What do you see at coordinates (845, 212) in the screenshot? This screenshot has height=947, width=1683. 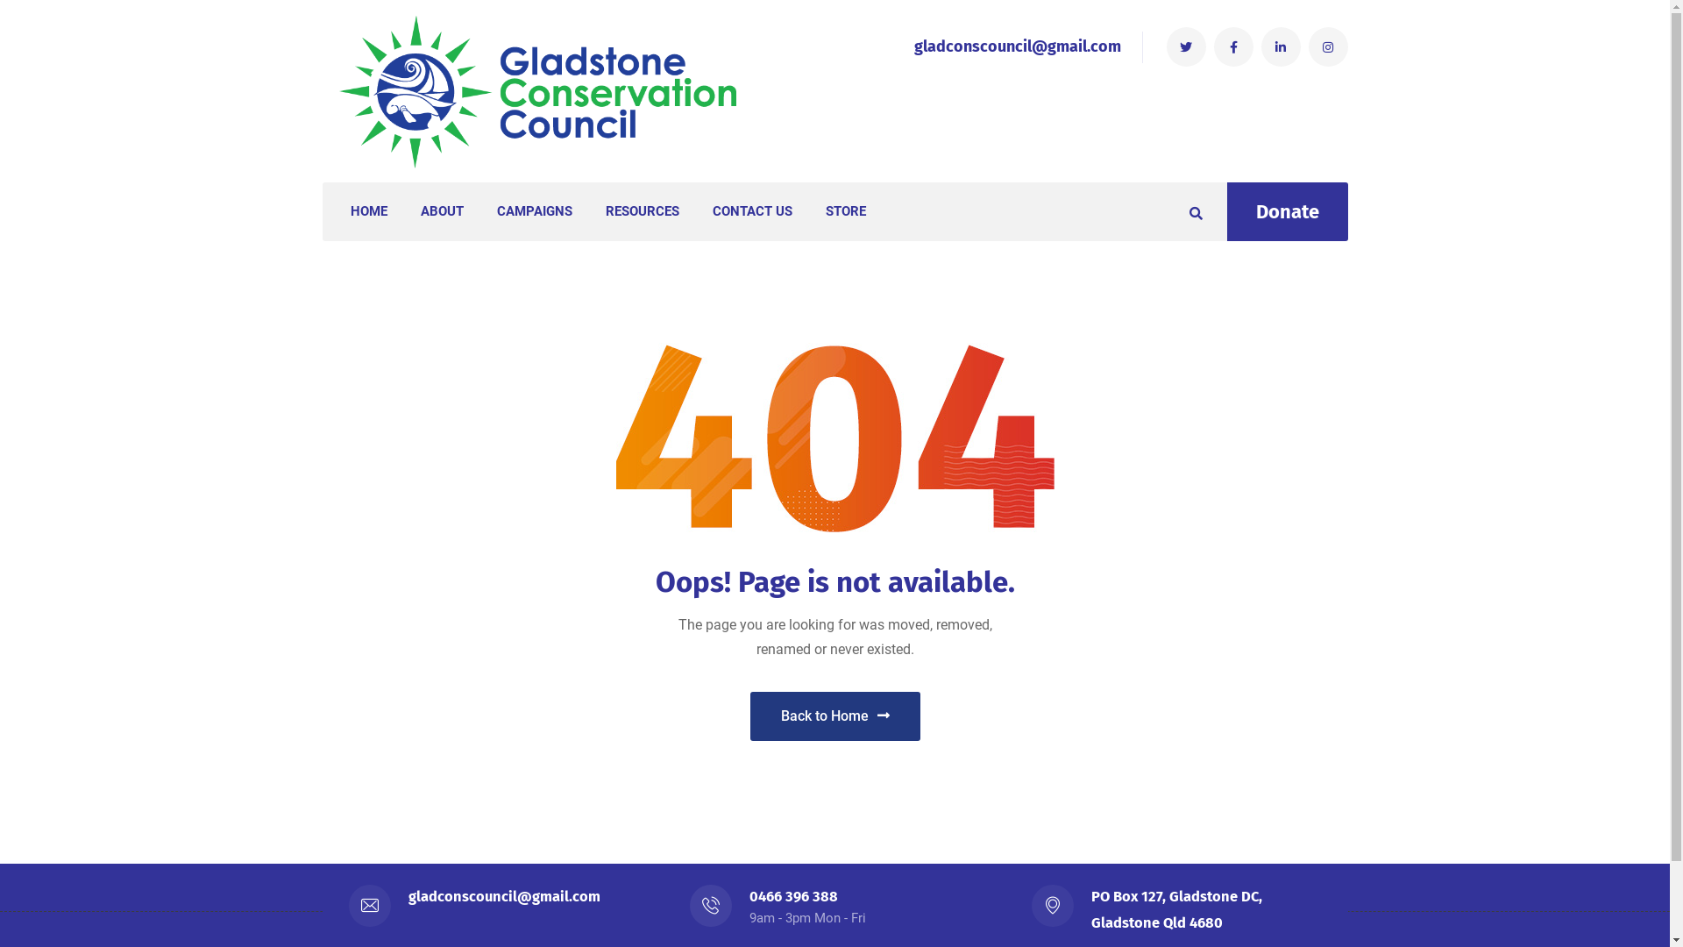 I see `STORE` at bounding box center [845, 212].